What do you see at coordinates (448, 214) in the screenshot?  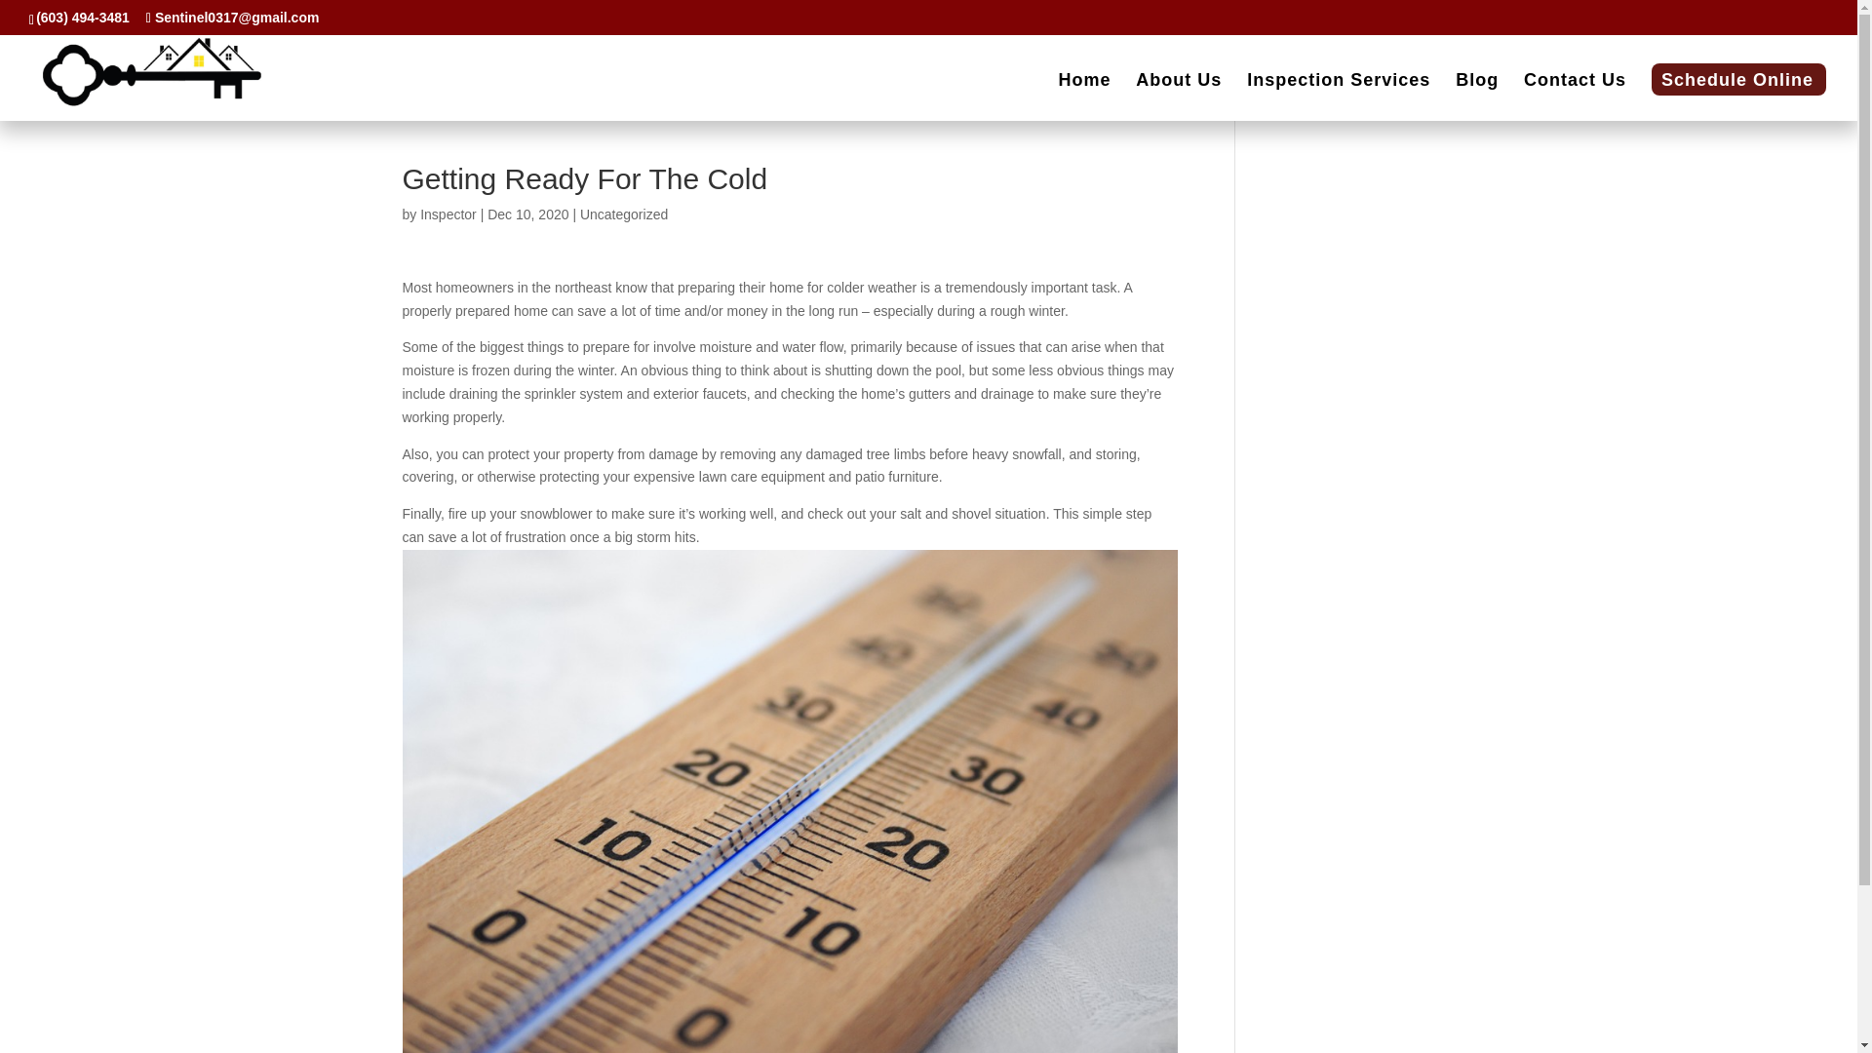 I see `Inspector` at bounding box center [448, 214].